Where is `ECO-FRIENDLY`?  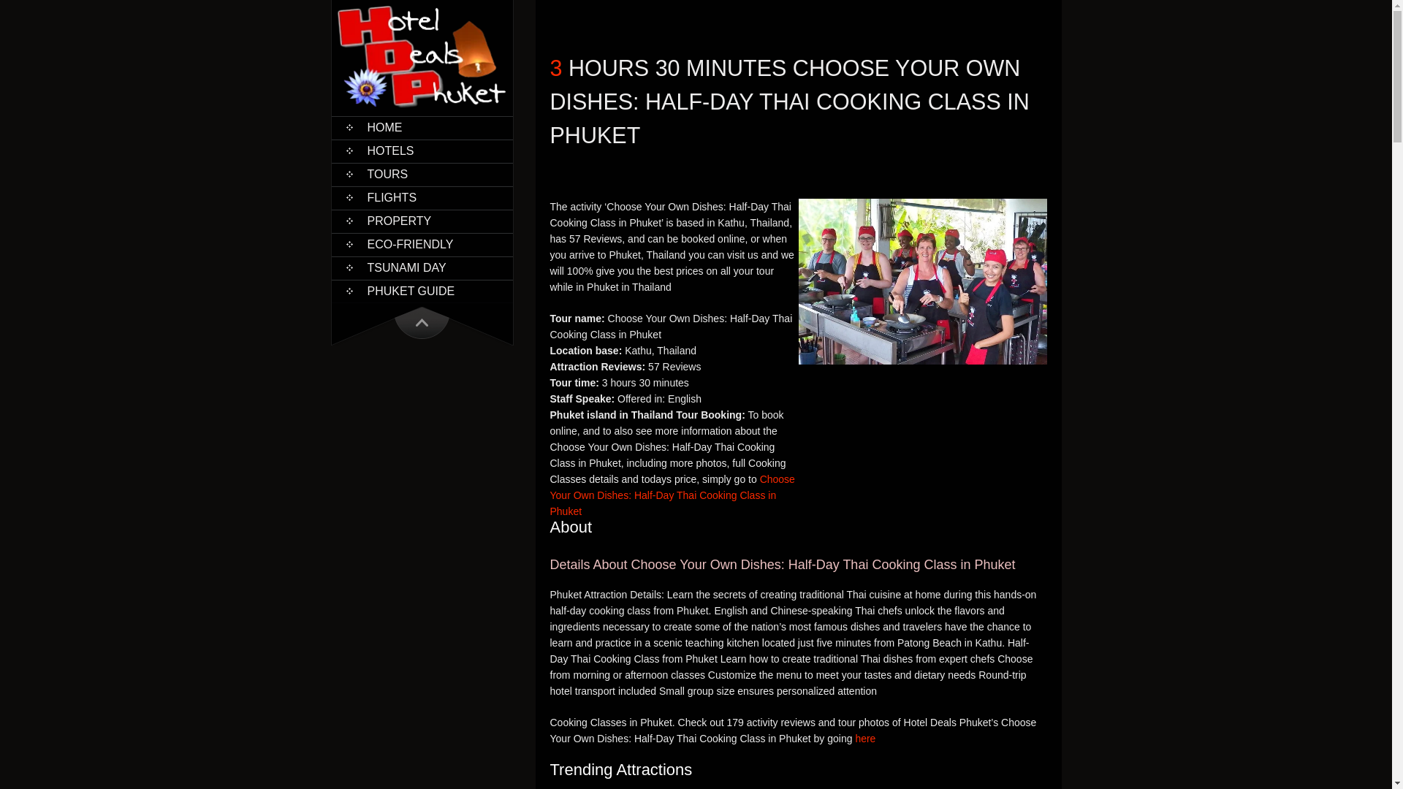 ECO-FRIENDLY is located at coordinates (422, 244).